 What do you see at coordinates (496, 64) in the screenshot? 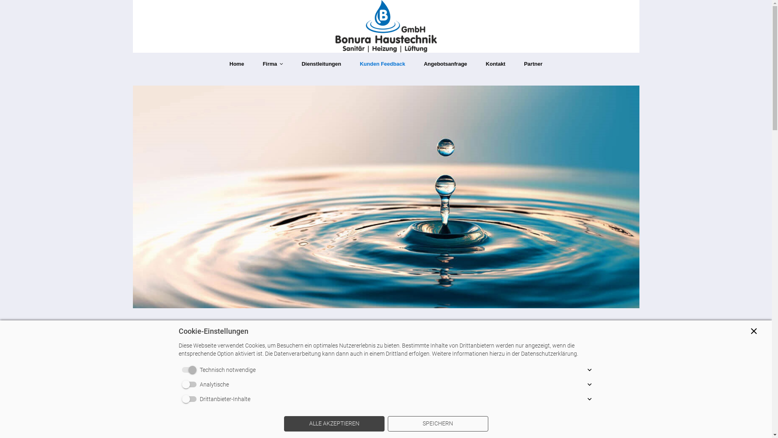
I see `Kontakt` at bounding box center [496, 64].